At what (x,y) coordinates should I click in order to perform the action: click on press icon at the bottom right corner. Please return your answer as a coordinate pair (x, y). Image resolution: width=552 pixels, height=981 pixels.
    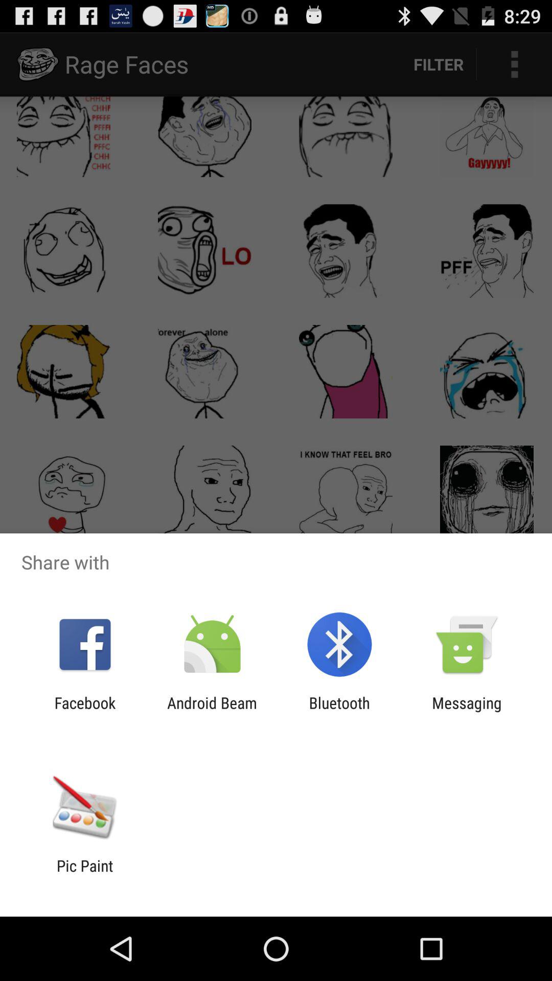
    Looking at the image, I should click on (467, 712).